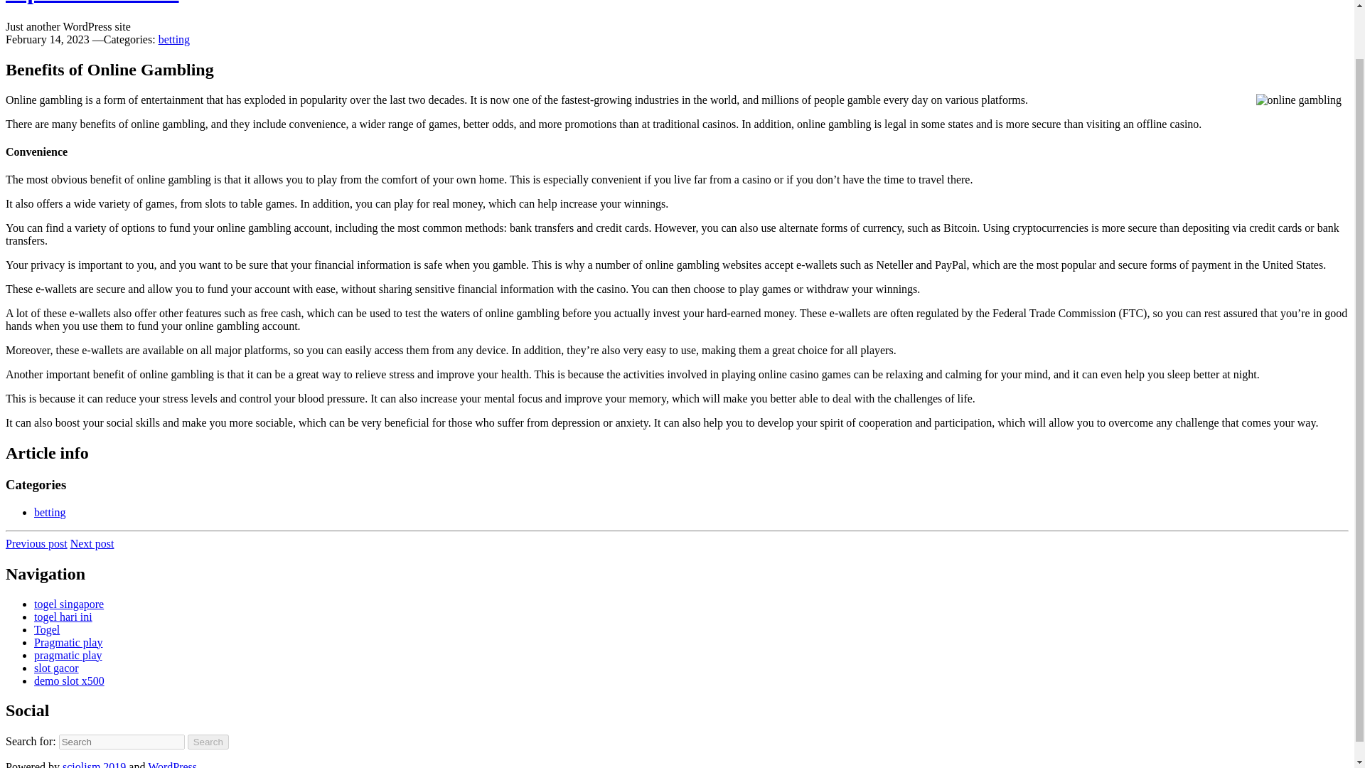 This screenshot has width=1365, height=768. What do you see at coordinates (92, 2) in the screenshot?
I see `arpaintsandcrafts` at bounding box center [92, 2].